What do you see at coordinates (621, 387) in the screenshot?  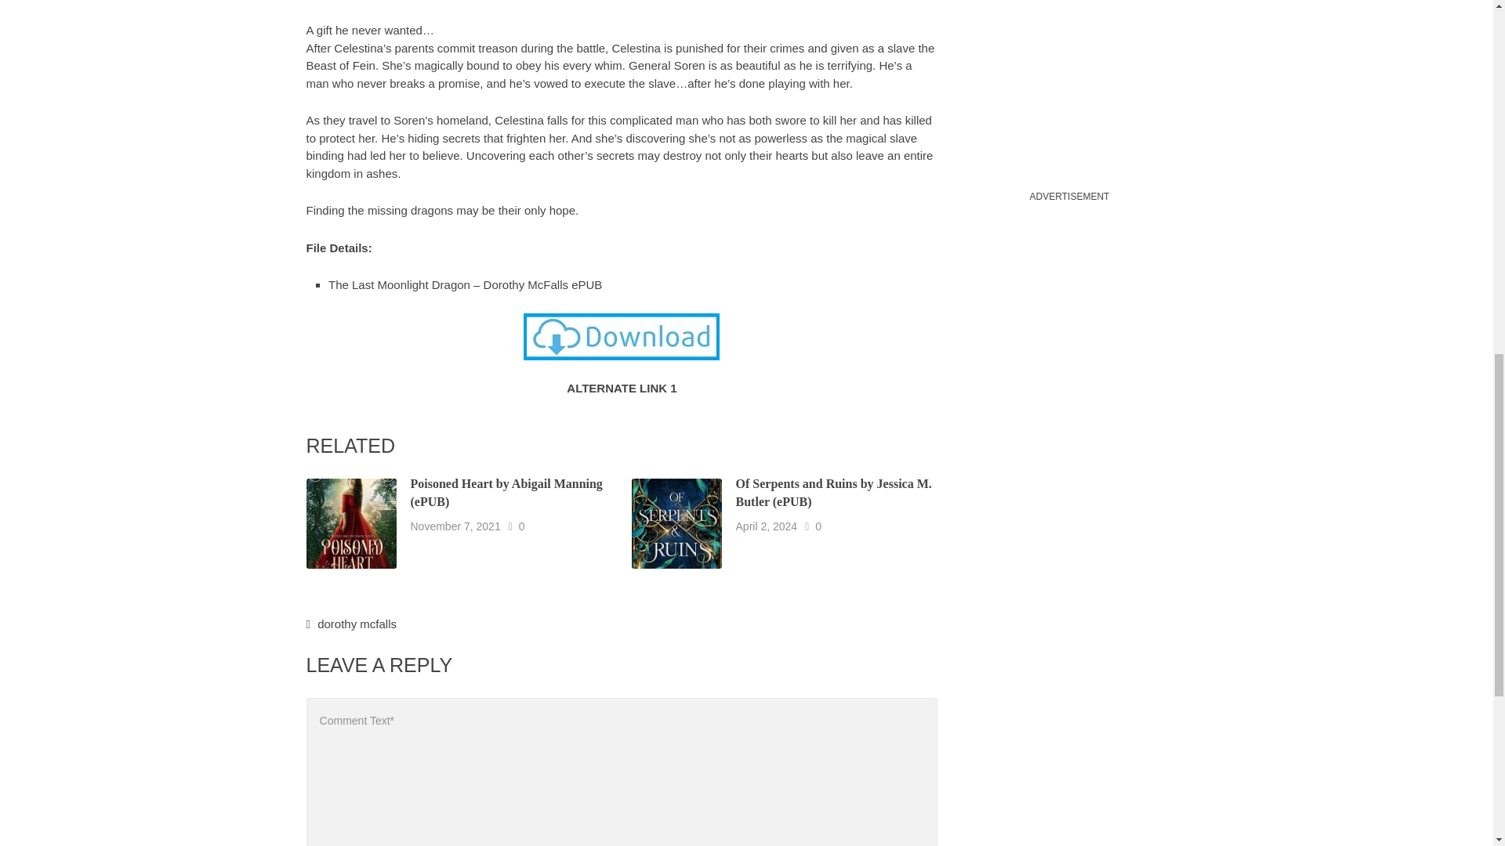 I see `ALTERNATE LINK 1` at bounding box center [621, 387].